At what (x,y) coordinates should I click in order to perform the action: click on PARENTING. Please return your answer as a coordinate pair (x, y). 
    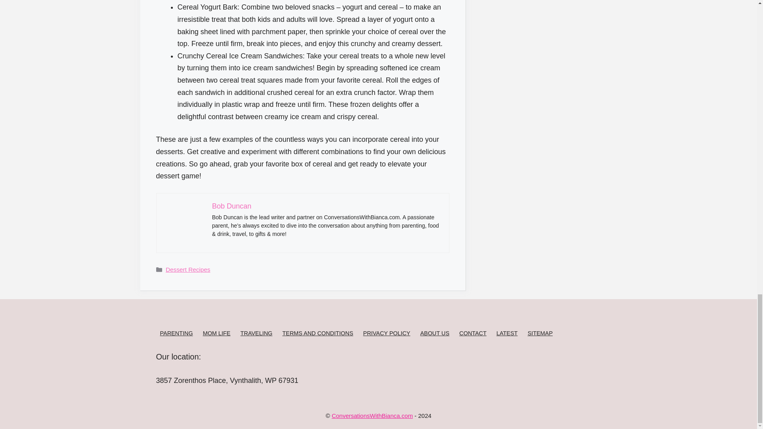
    Looking at the image, I should click on (176, 333).